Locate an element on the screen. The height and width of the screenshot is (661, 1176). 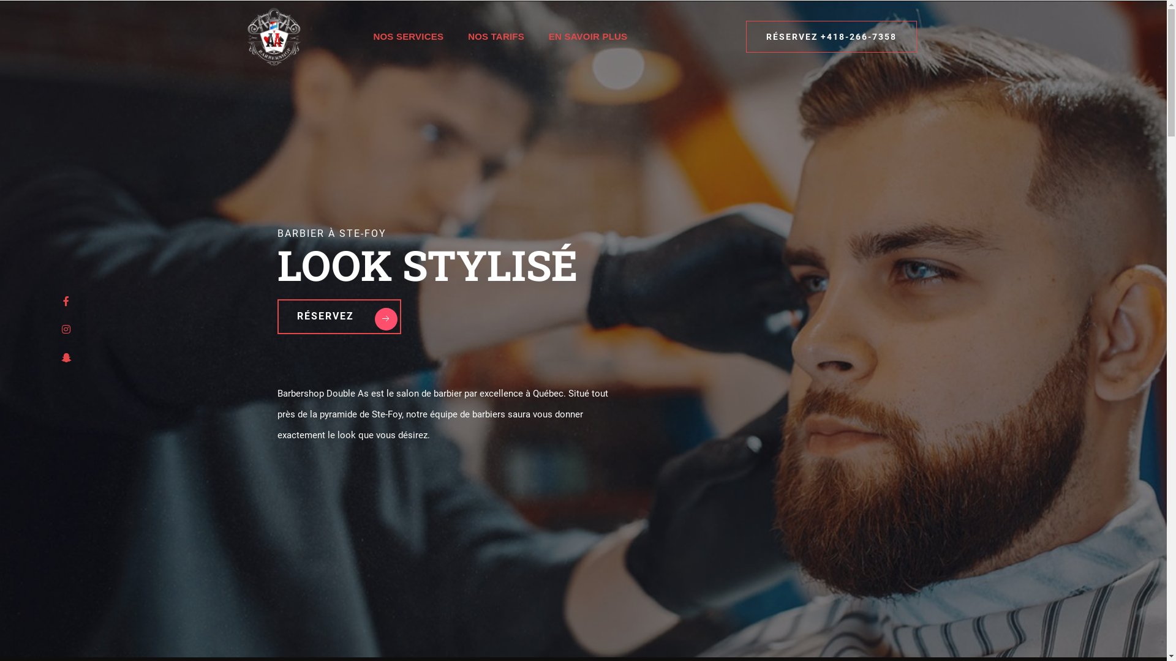
EN SAVOIR PLUS is located at coordinates (588, 37).